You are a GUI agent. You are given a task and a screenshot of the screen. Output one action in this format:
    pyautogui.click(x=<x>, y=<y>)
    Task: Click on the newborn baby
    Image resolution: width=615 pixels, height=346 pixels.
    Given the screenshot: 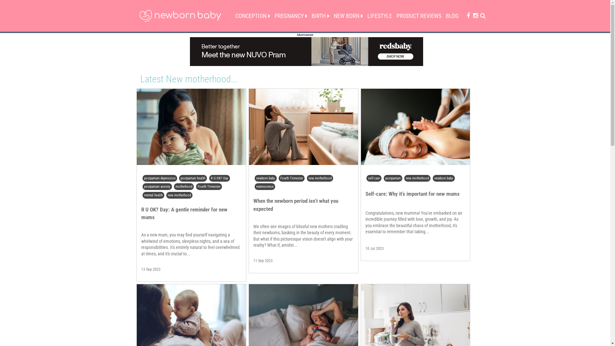 What is the action you would take?
    pyautogui.click(x=266, y=178)
    